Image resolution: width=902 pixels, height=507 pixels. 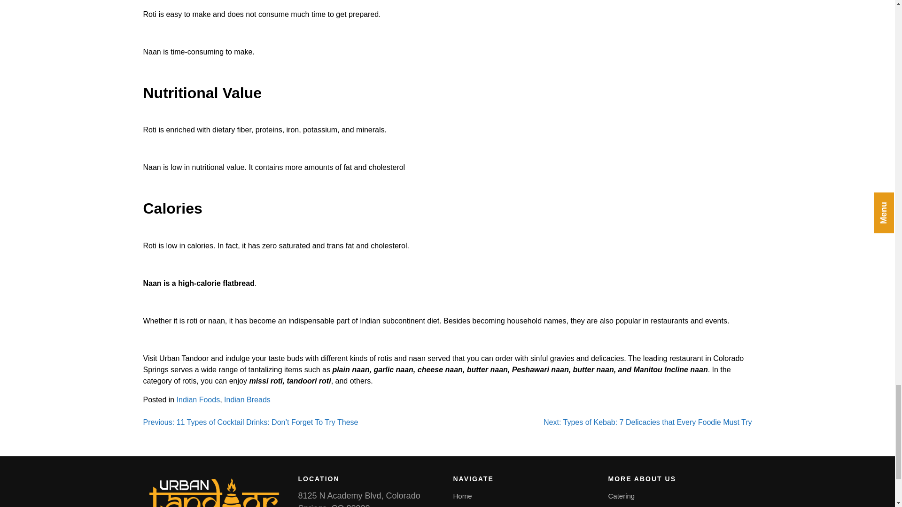 What do you see at coordinates (462, 496) in the screenshot?
I see `Home` at bounding box center [462, 496].